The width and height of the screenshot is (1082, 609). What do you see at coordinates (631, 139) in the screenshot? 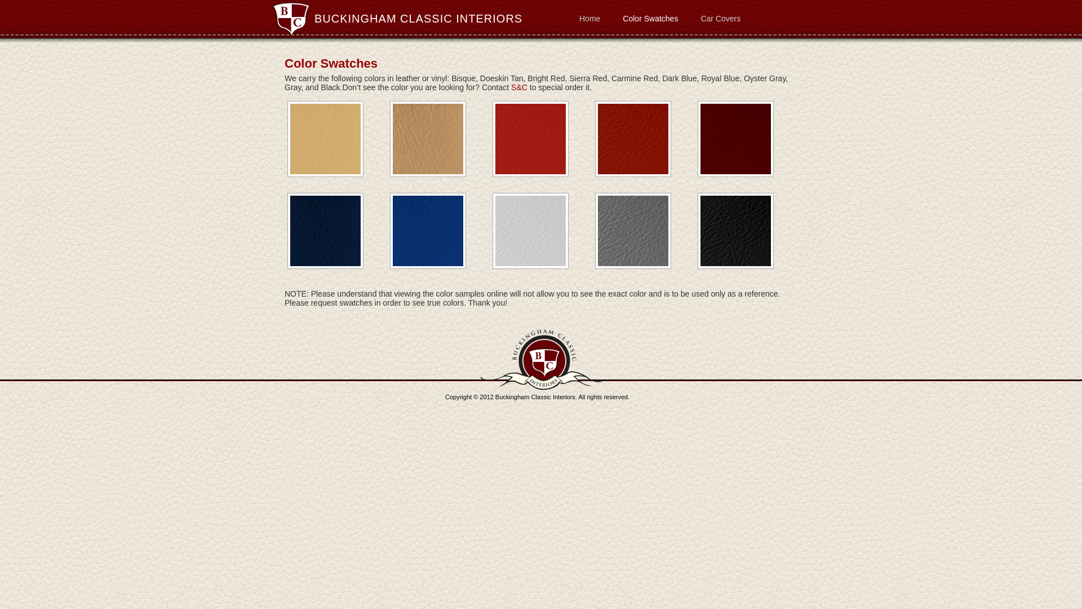
I see `Sierra Red leather and vinyl upholstery color sample.` at bounding box center [631, 139].